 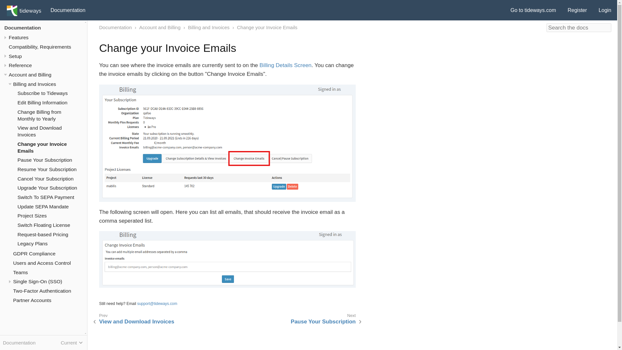 What do you see at coordinates (577, 10) in the screenshot?
I see `Register` at bounding box center [577, 10].